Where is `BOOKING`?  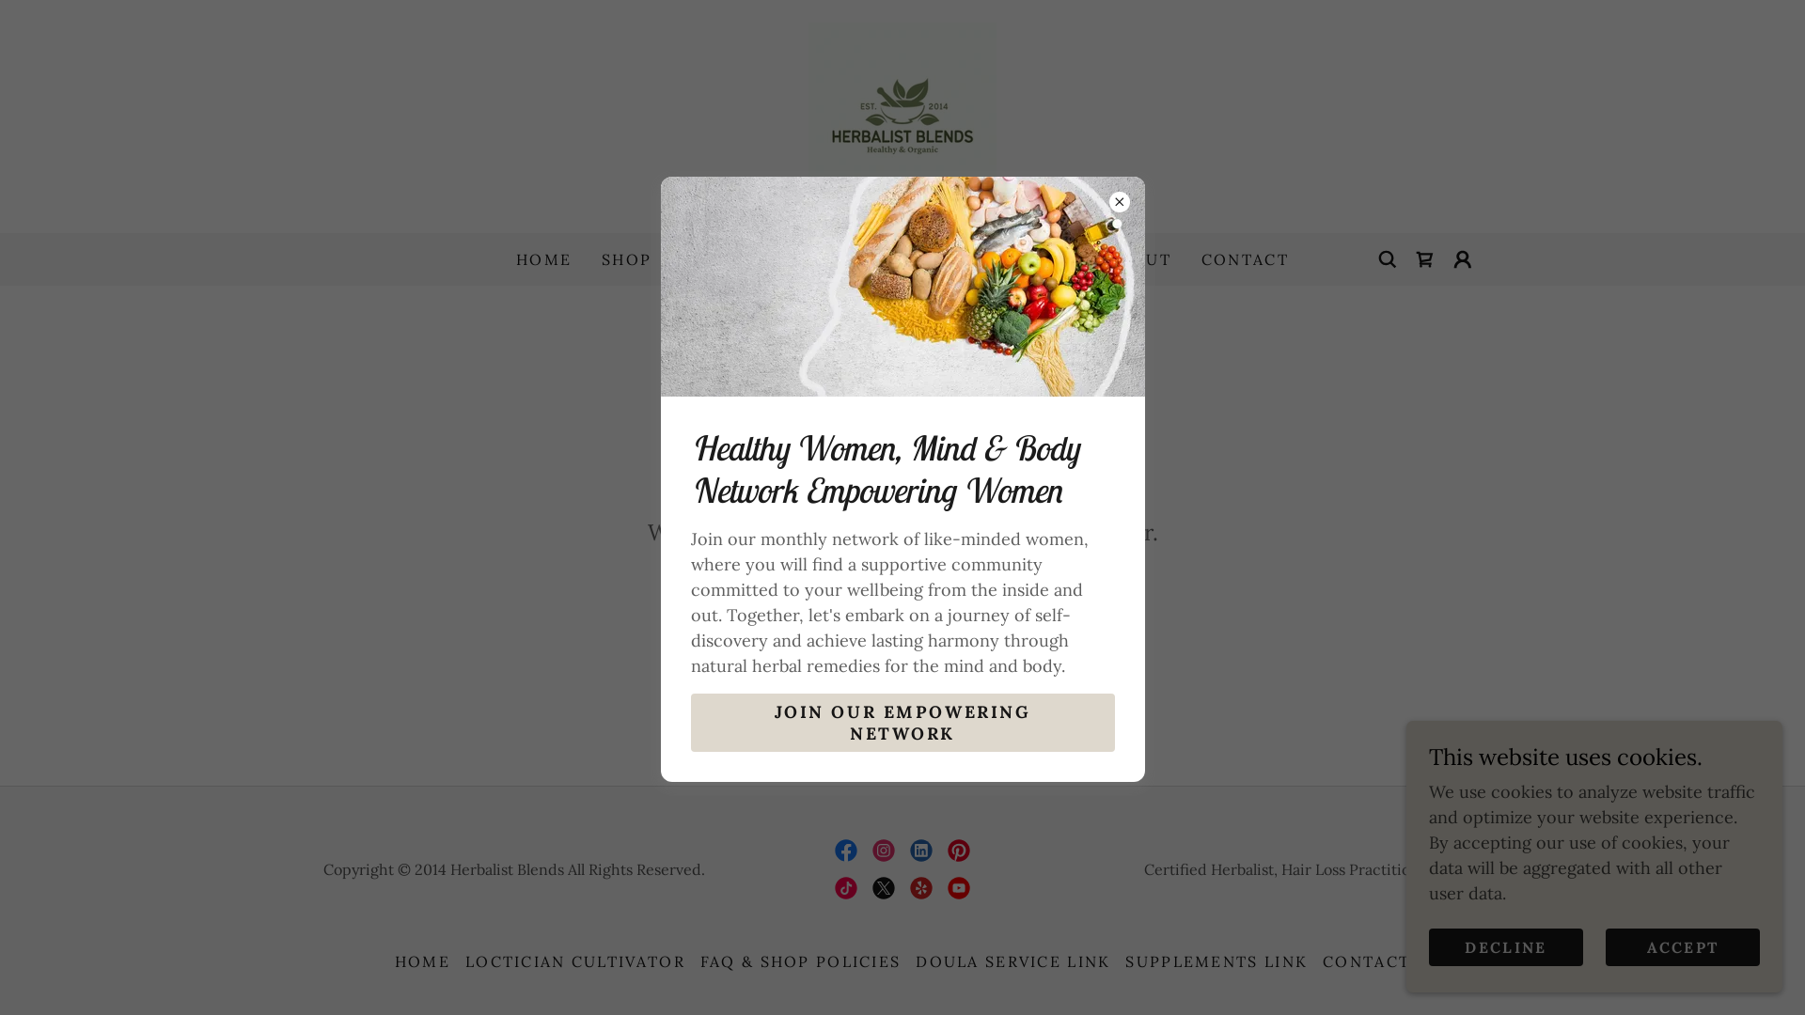 BOOKING is located at coordinates (909, 259).